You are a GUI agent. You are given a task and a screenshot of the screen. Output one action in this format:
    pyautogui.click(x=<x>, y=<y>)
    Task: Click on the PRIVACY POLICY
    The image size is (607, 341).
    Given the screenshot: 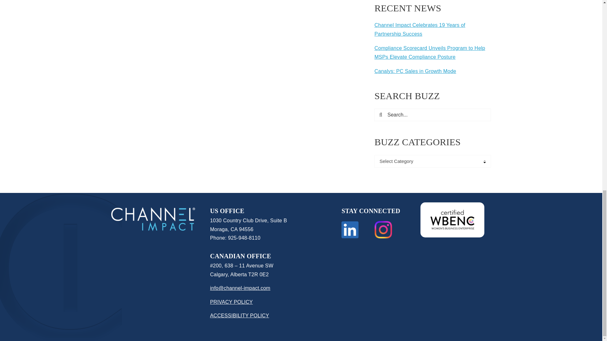 What is the action you would take?
    pyautogui.click(x=231, y=302)
    